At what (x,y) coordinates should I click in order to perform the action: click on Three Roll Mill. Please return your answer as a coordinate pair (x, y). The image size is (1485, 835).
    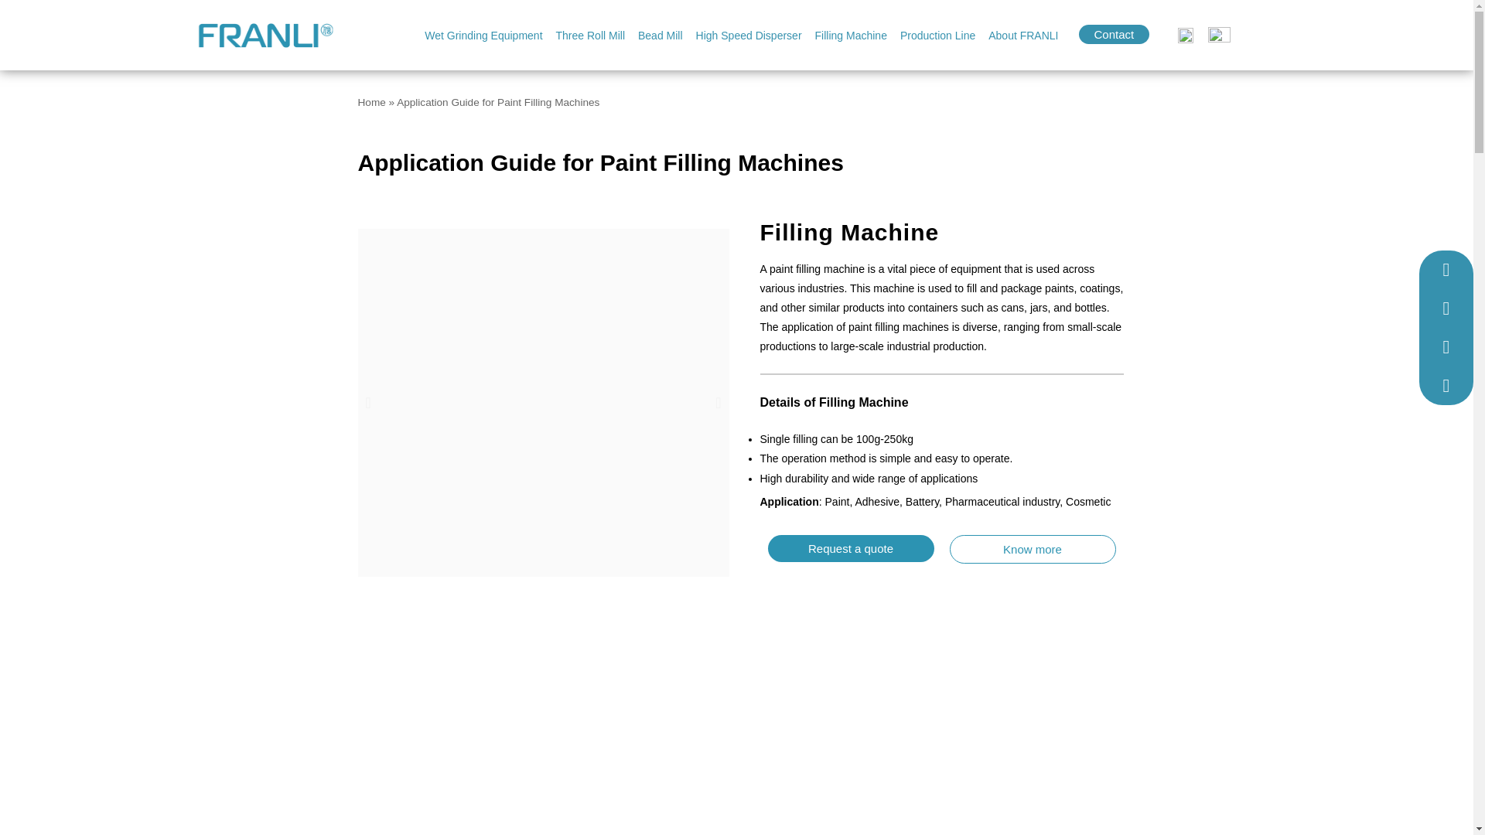
    Looking at the image, I should click on (590, 36).